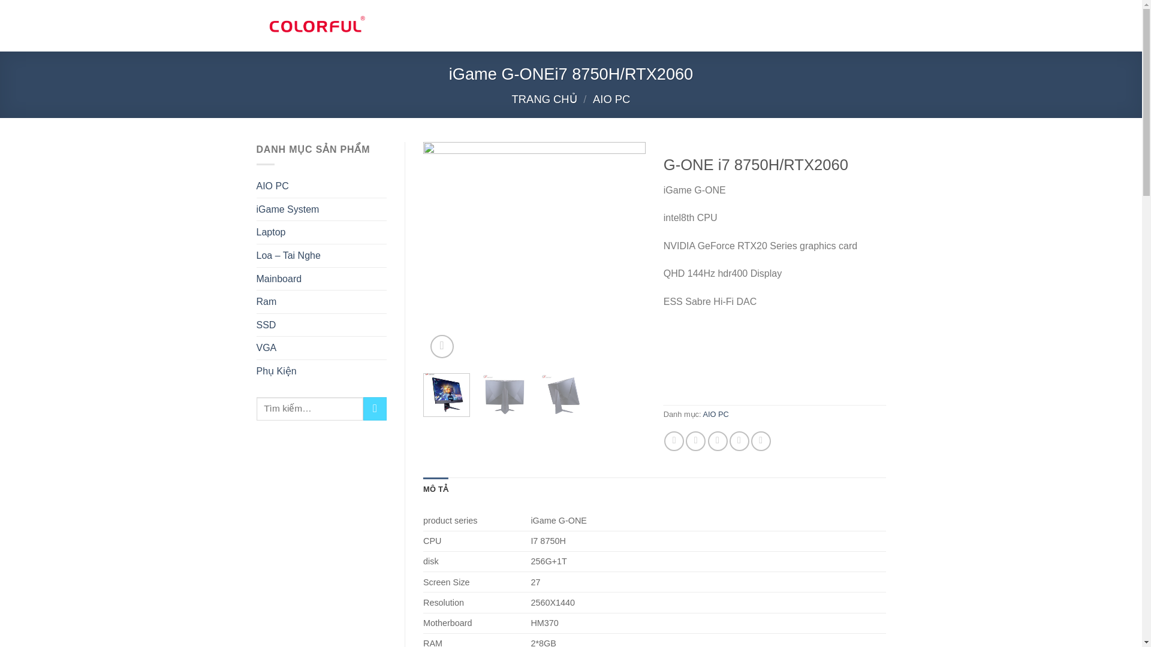 This screenshot has width=1151, height=647. Describe the element at coordinates (761, 441) in the screenshot. I see `Share on LinkedIn` at that location.